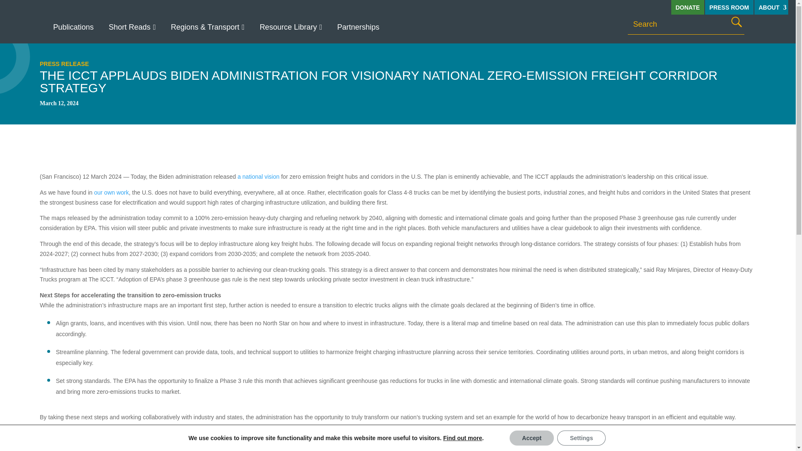 This screenshot has height=451, width=802. I want to click on Short Reads, so click(132, 27).